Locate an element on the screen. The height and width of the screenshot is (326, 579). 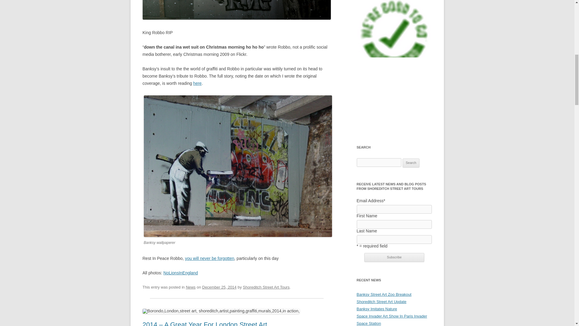
News is located at coordinates (191, 287).